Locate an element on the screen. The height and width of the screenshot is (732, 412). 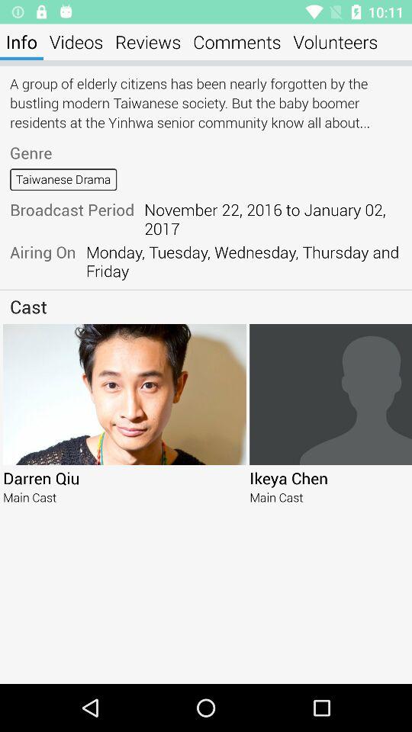
tap a group of is located at coordinates (206, 102).